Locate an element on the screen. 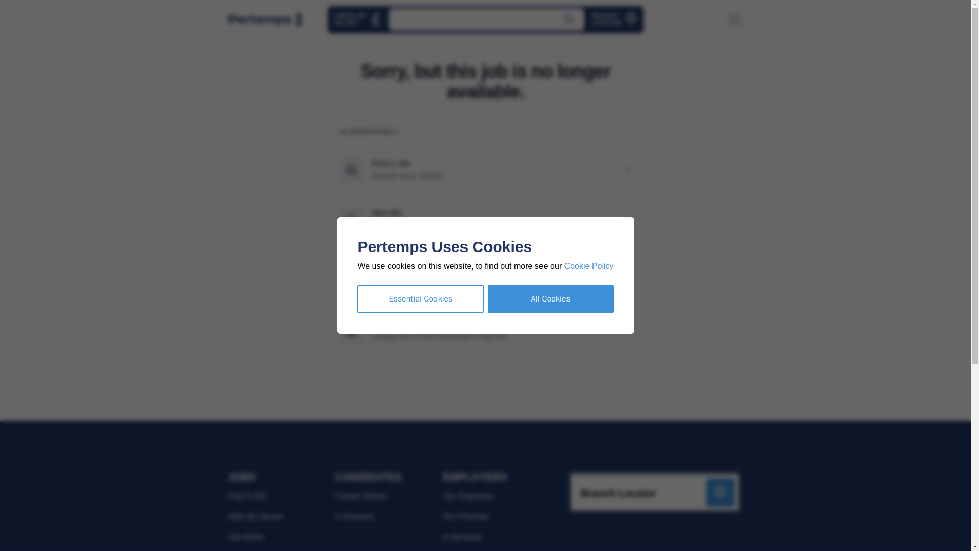 This screenshot has width=979, height=551. Home is located at coordinates (614, 19).